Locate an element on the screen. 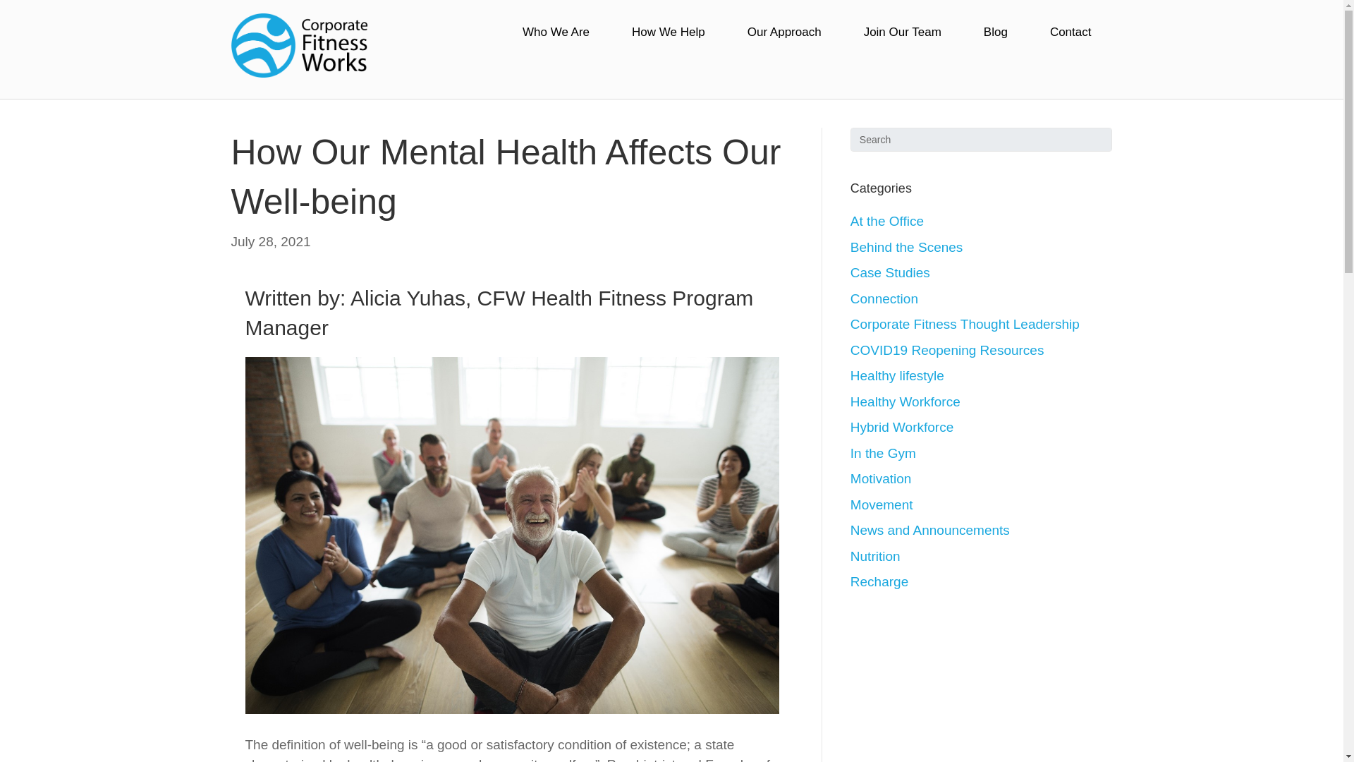 The image size is (1354, 762). Type and press Enter to search. is located at coordinates (982, 140).